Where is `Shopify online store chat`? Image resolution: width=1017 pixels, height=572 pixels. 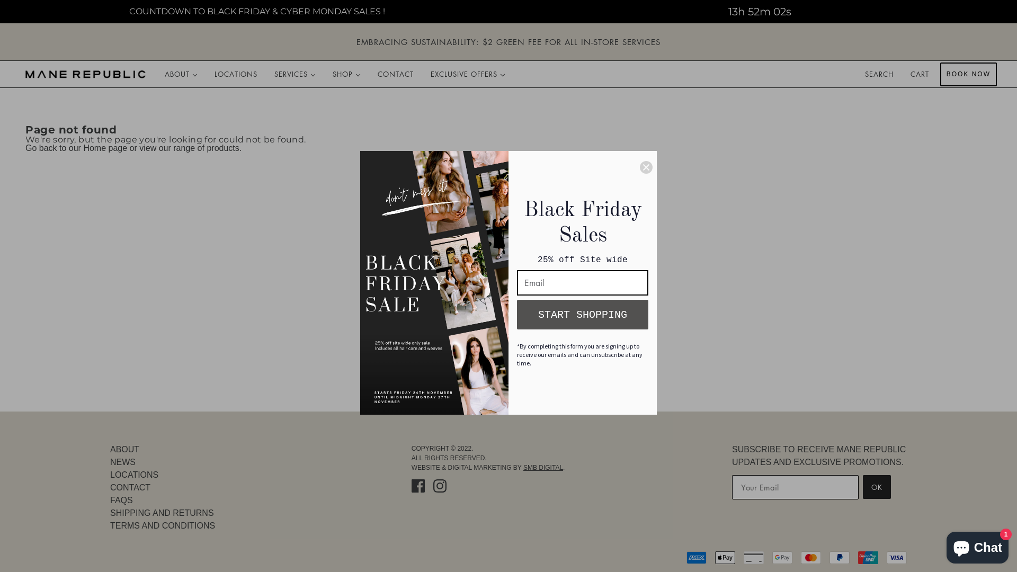
Shopify online store chat is located at coordinates (978, 546).